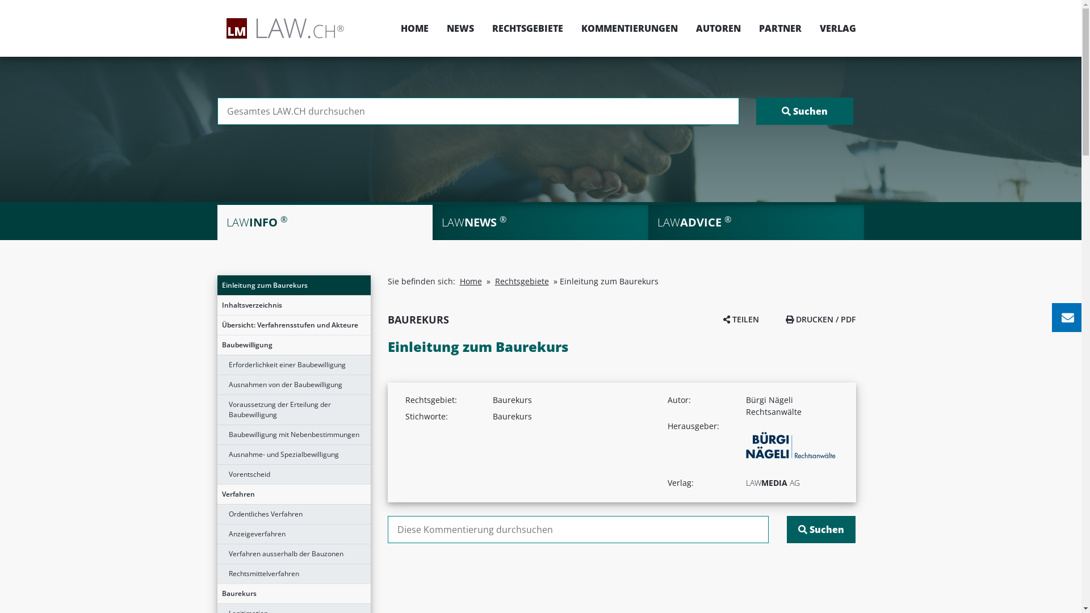 This screenshot has height=613, width=1090. Describe the element at coordinates (630, 28) in the screenshot. I see `KOMMENTIERUNGEN` at that location.